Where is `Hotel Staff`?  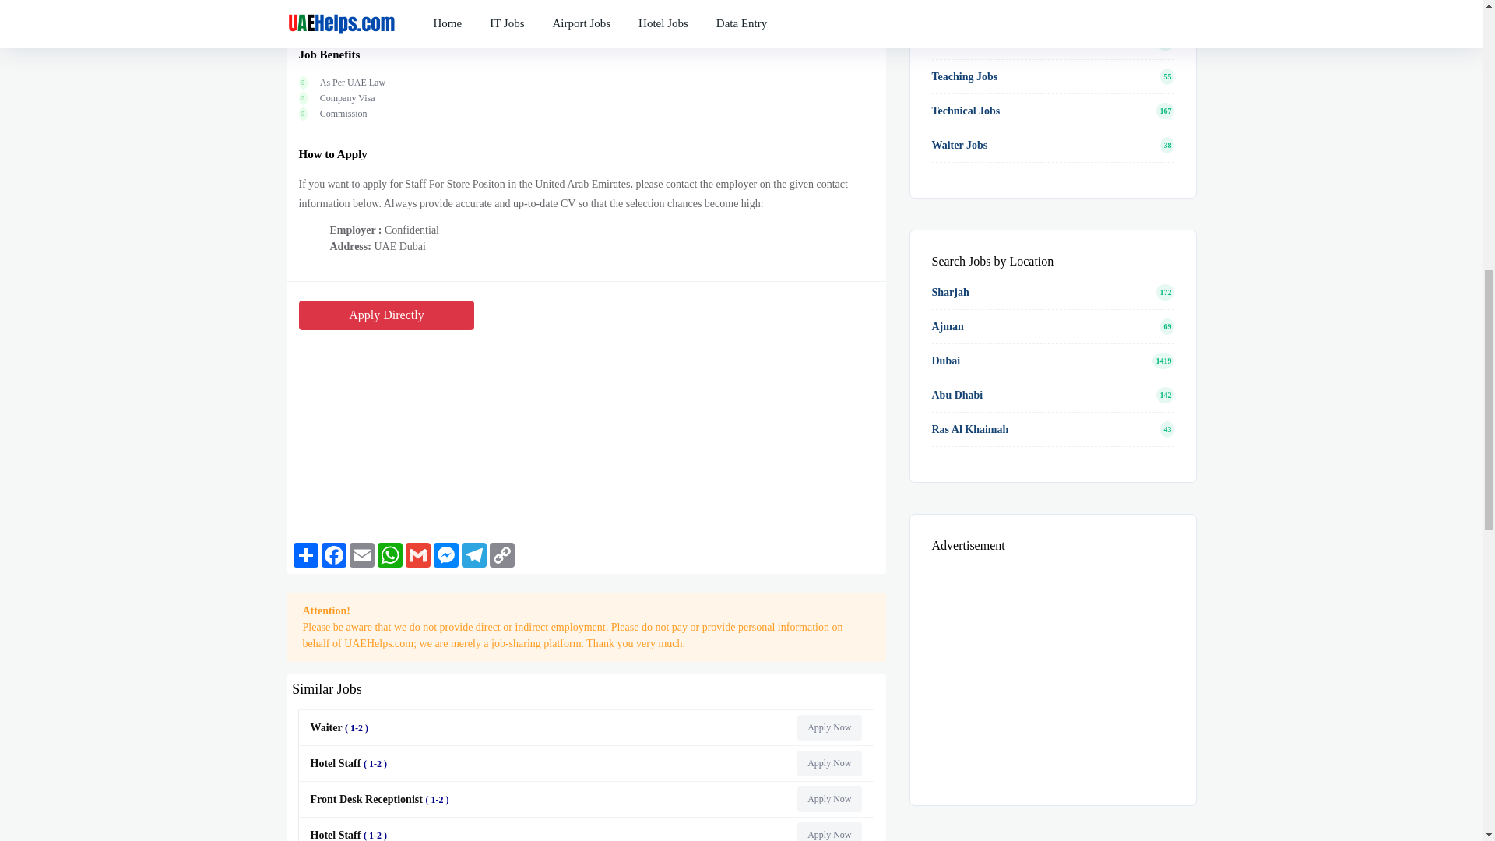
Hotel Staff is located at coordinates (350, 835).